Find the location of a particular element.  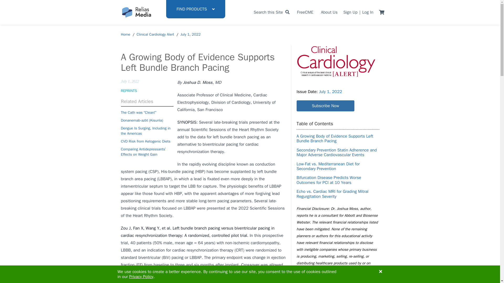

Sign Up is located at coordinates (350, 12).